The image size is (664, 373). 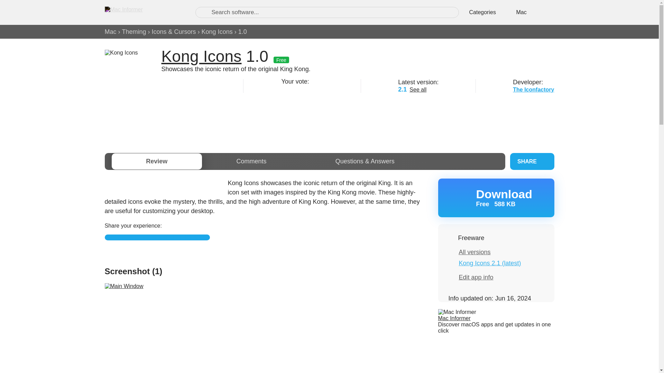 What do you see at coordinates (110, 32) in the screenshot?
I see `Kong Icons` at bounding box center [110, 32].